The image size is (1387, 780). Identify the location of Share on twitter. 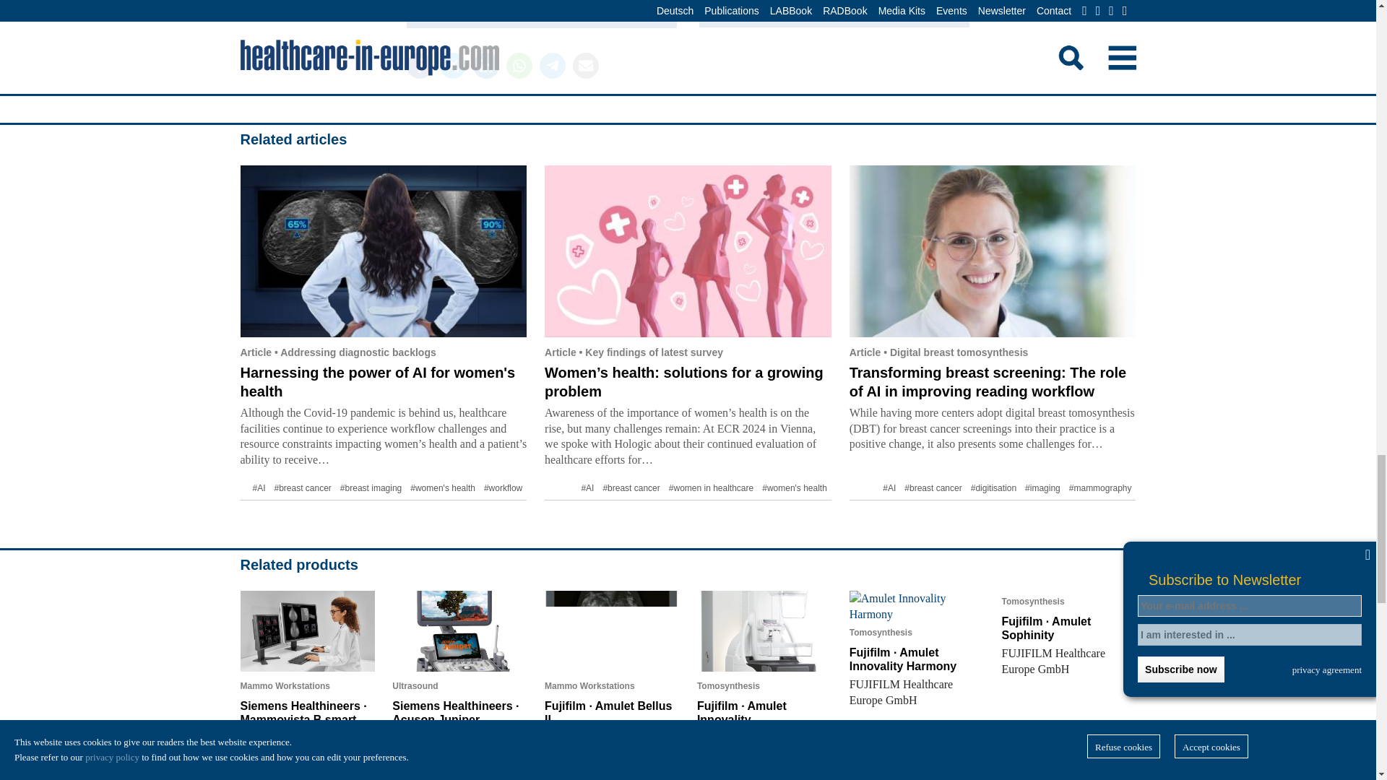
(452, 66).